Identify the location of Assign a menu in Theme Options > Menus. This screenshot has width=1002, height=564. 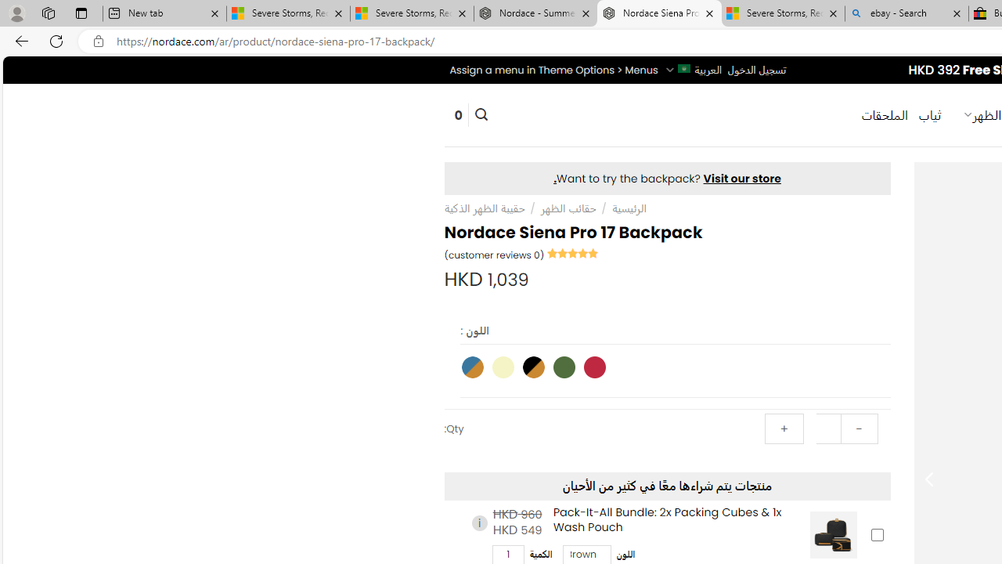
(553, 70).